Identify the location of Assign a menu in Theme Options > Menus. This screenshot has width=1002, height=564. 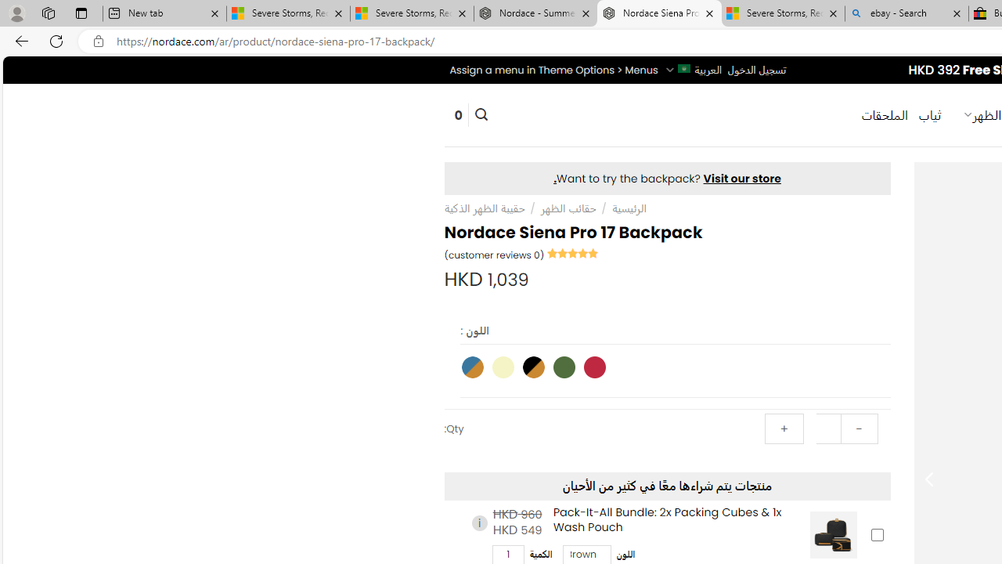
(553, 70).